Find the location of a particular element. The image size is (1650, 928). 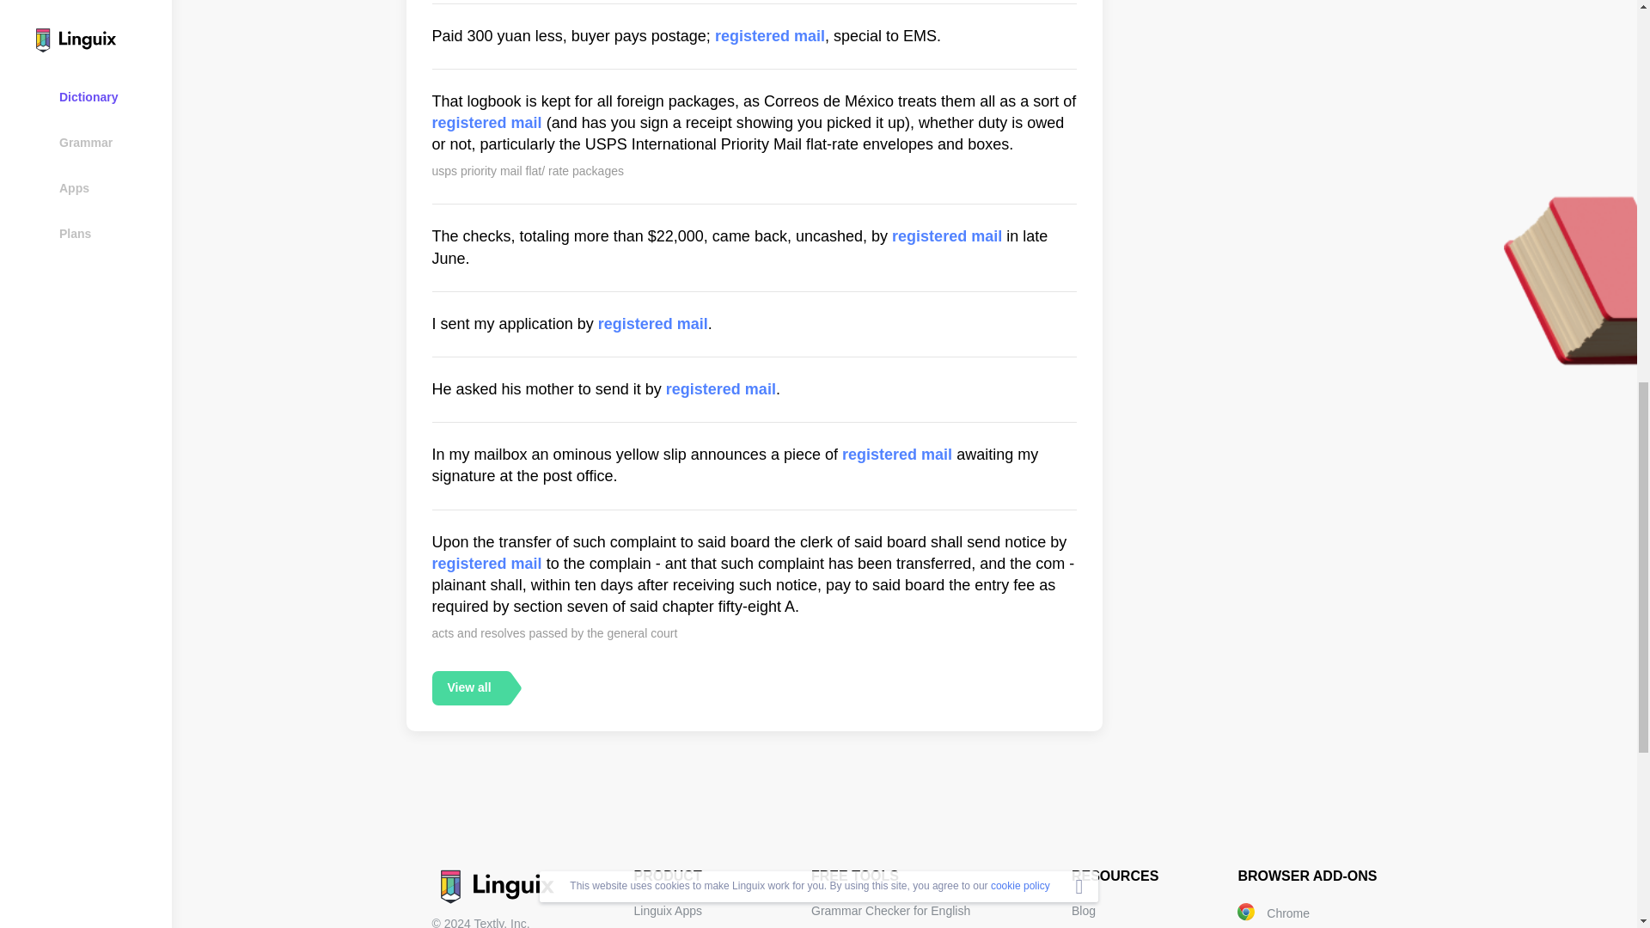

Grammar Checker for English is located at coordinates (890, 911).